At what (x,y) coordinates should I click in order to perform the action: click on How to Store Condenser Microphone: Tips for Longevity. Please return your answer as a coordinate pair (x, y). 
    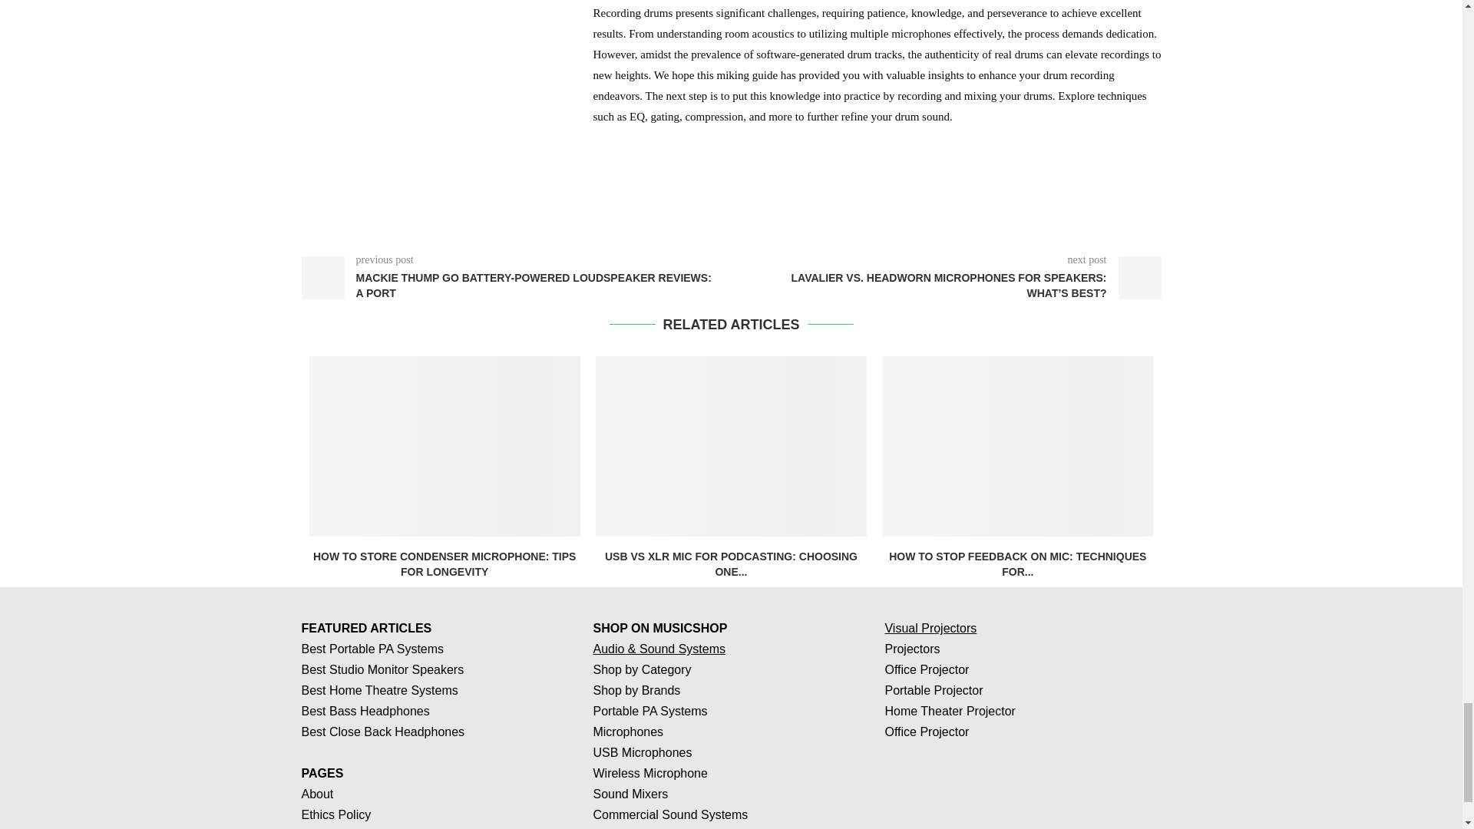
    Looking at the image, I should click on (444, 447).